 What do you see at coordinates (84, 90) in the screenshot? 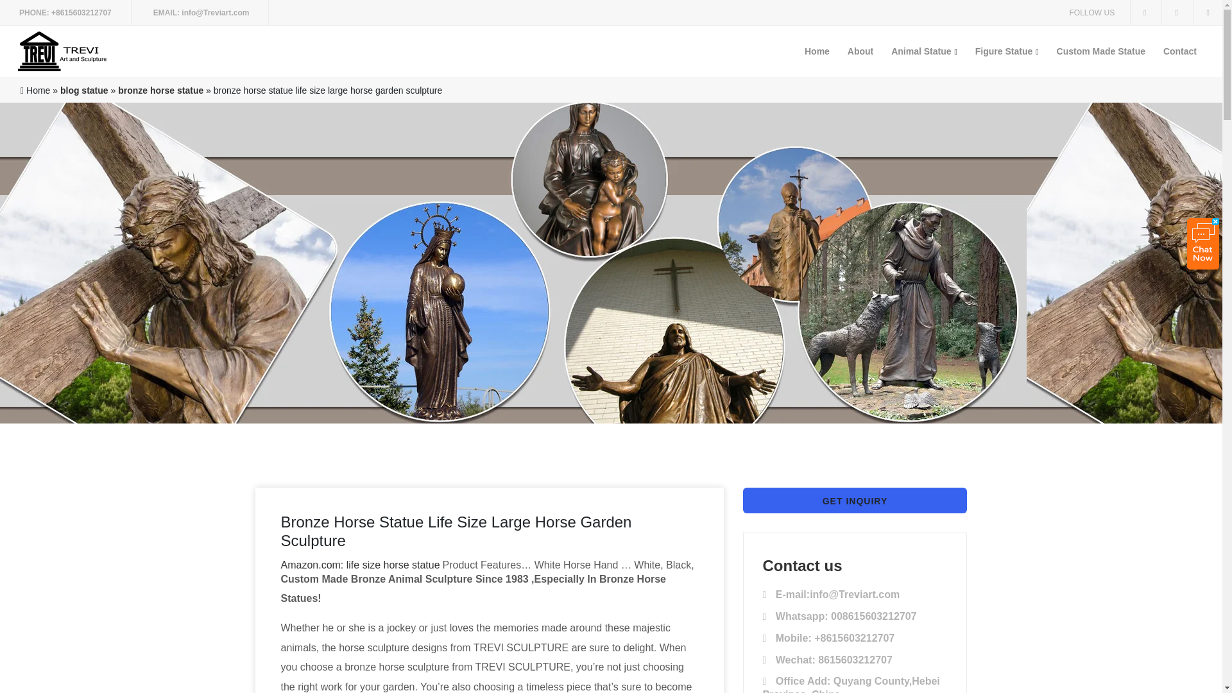
I see `blog statue` at bounding box center [84, 90].